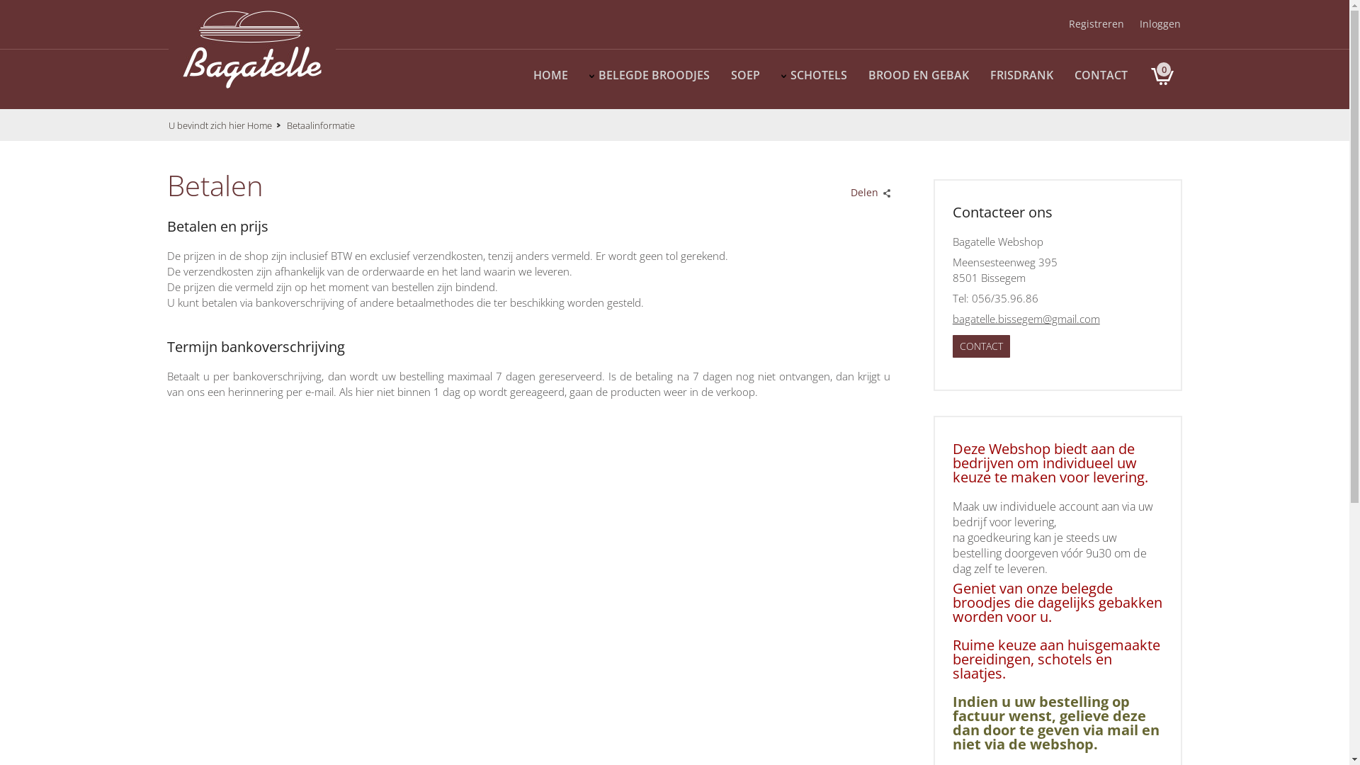  I want to click on bagatelle.bissegem@gmail.com, so click(1026, 319).